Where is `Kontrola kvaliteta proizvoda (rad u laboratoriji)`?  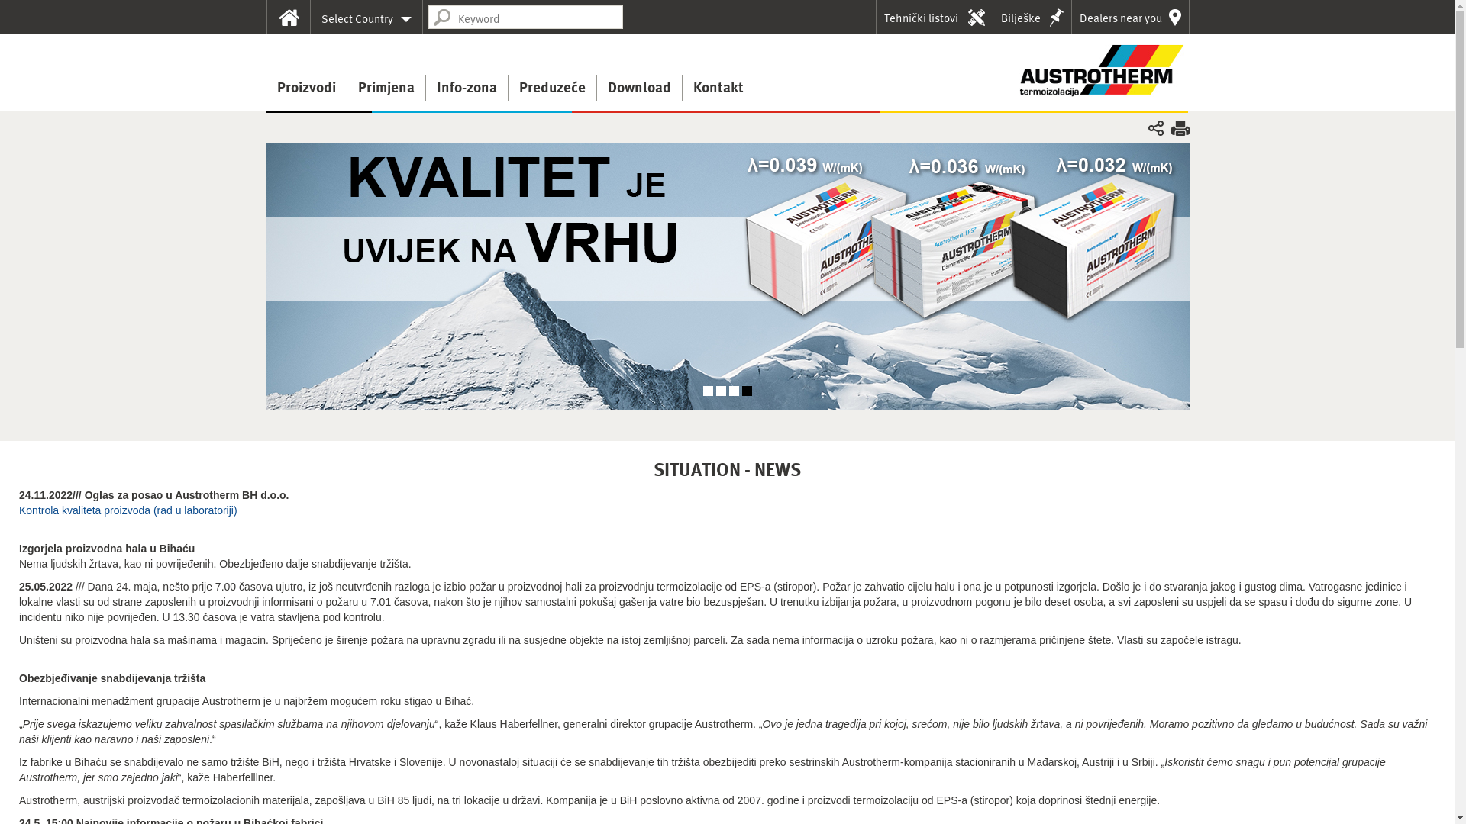 Kontrola kvaliteta proizvoda (rad u laboratoriji) is located at coordinates (128, 510).